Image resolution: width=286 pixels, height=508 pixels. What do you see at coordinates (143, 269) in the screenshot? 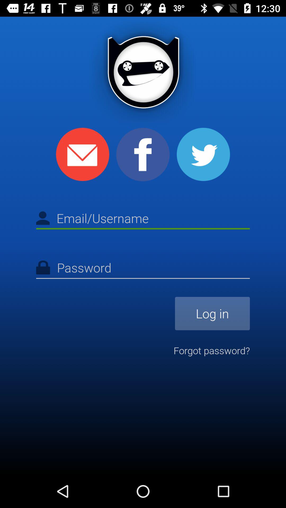
I see `password` at bounding box center [143, 269].